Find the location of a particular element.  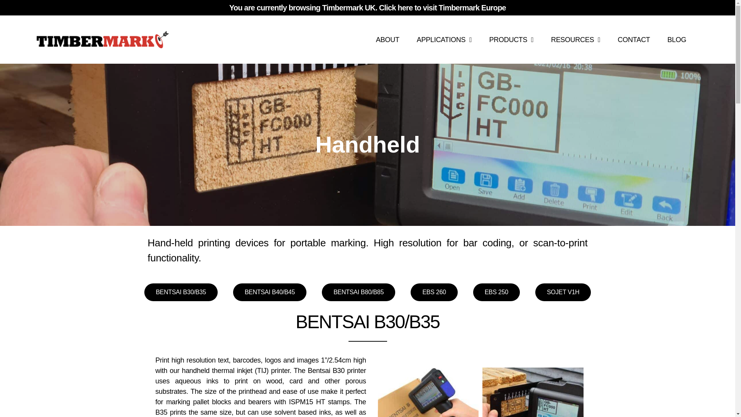

ABOUT is located at coordinates (387, 39).